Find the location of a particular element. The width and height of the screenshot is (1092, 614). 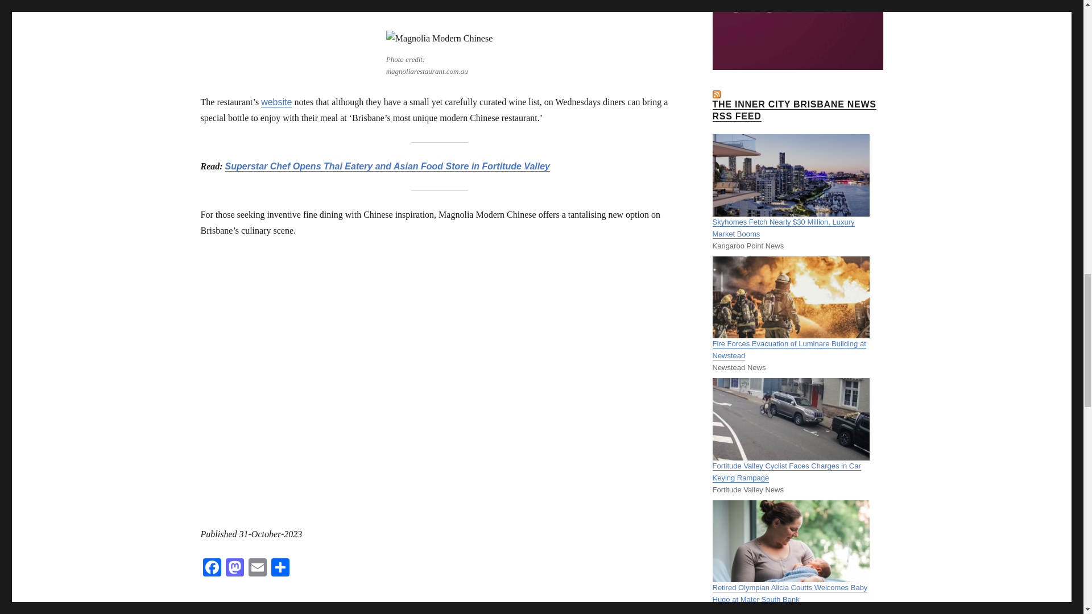

Facebook is located at coordinates (211, 569).